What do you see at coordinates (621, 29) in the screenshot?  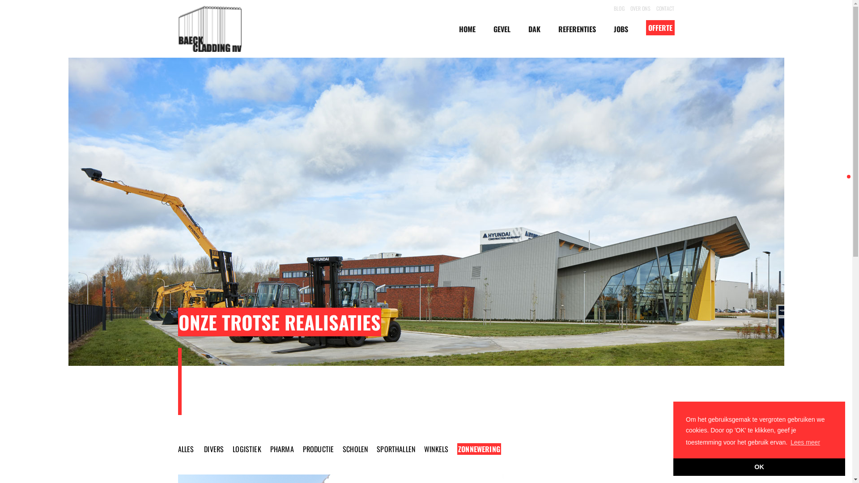 I see `JOBS` at bounding box center [621, 29].